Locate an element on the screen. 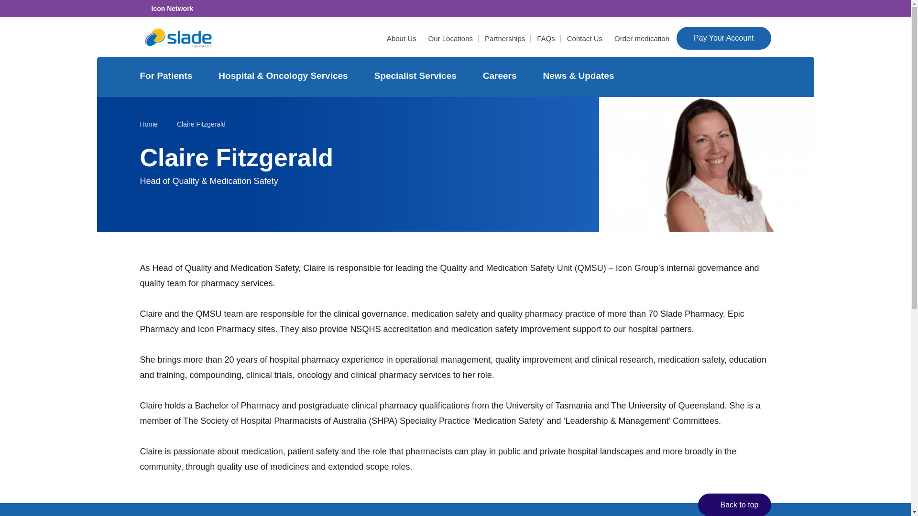 This screenshot has height=516, width=918. Partnerships is located at coordinates (505, 38).